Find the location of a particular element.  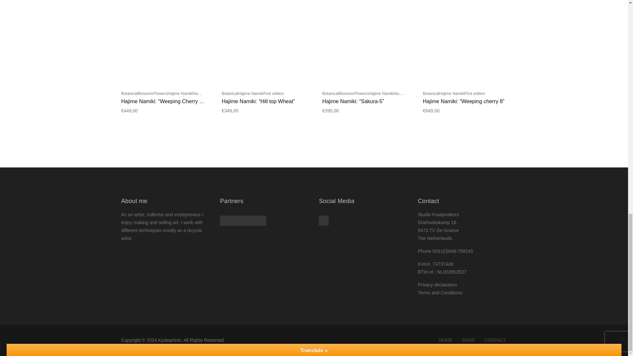

Botanical is located at coordinates (229, 93).